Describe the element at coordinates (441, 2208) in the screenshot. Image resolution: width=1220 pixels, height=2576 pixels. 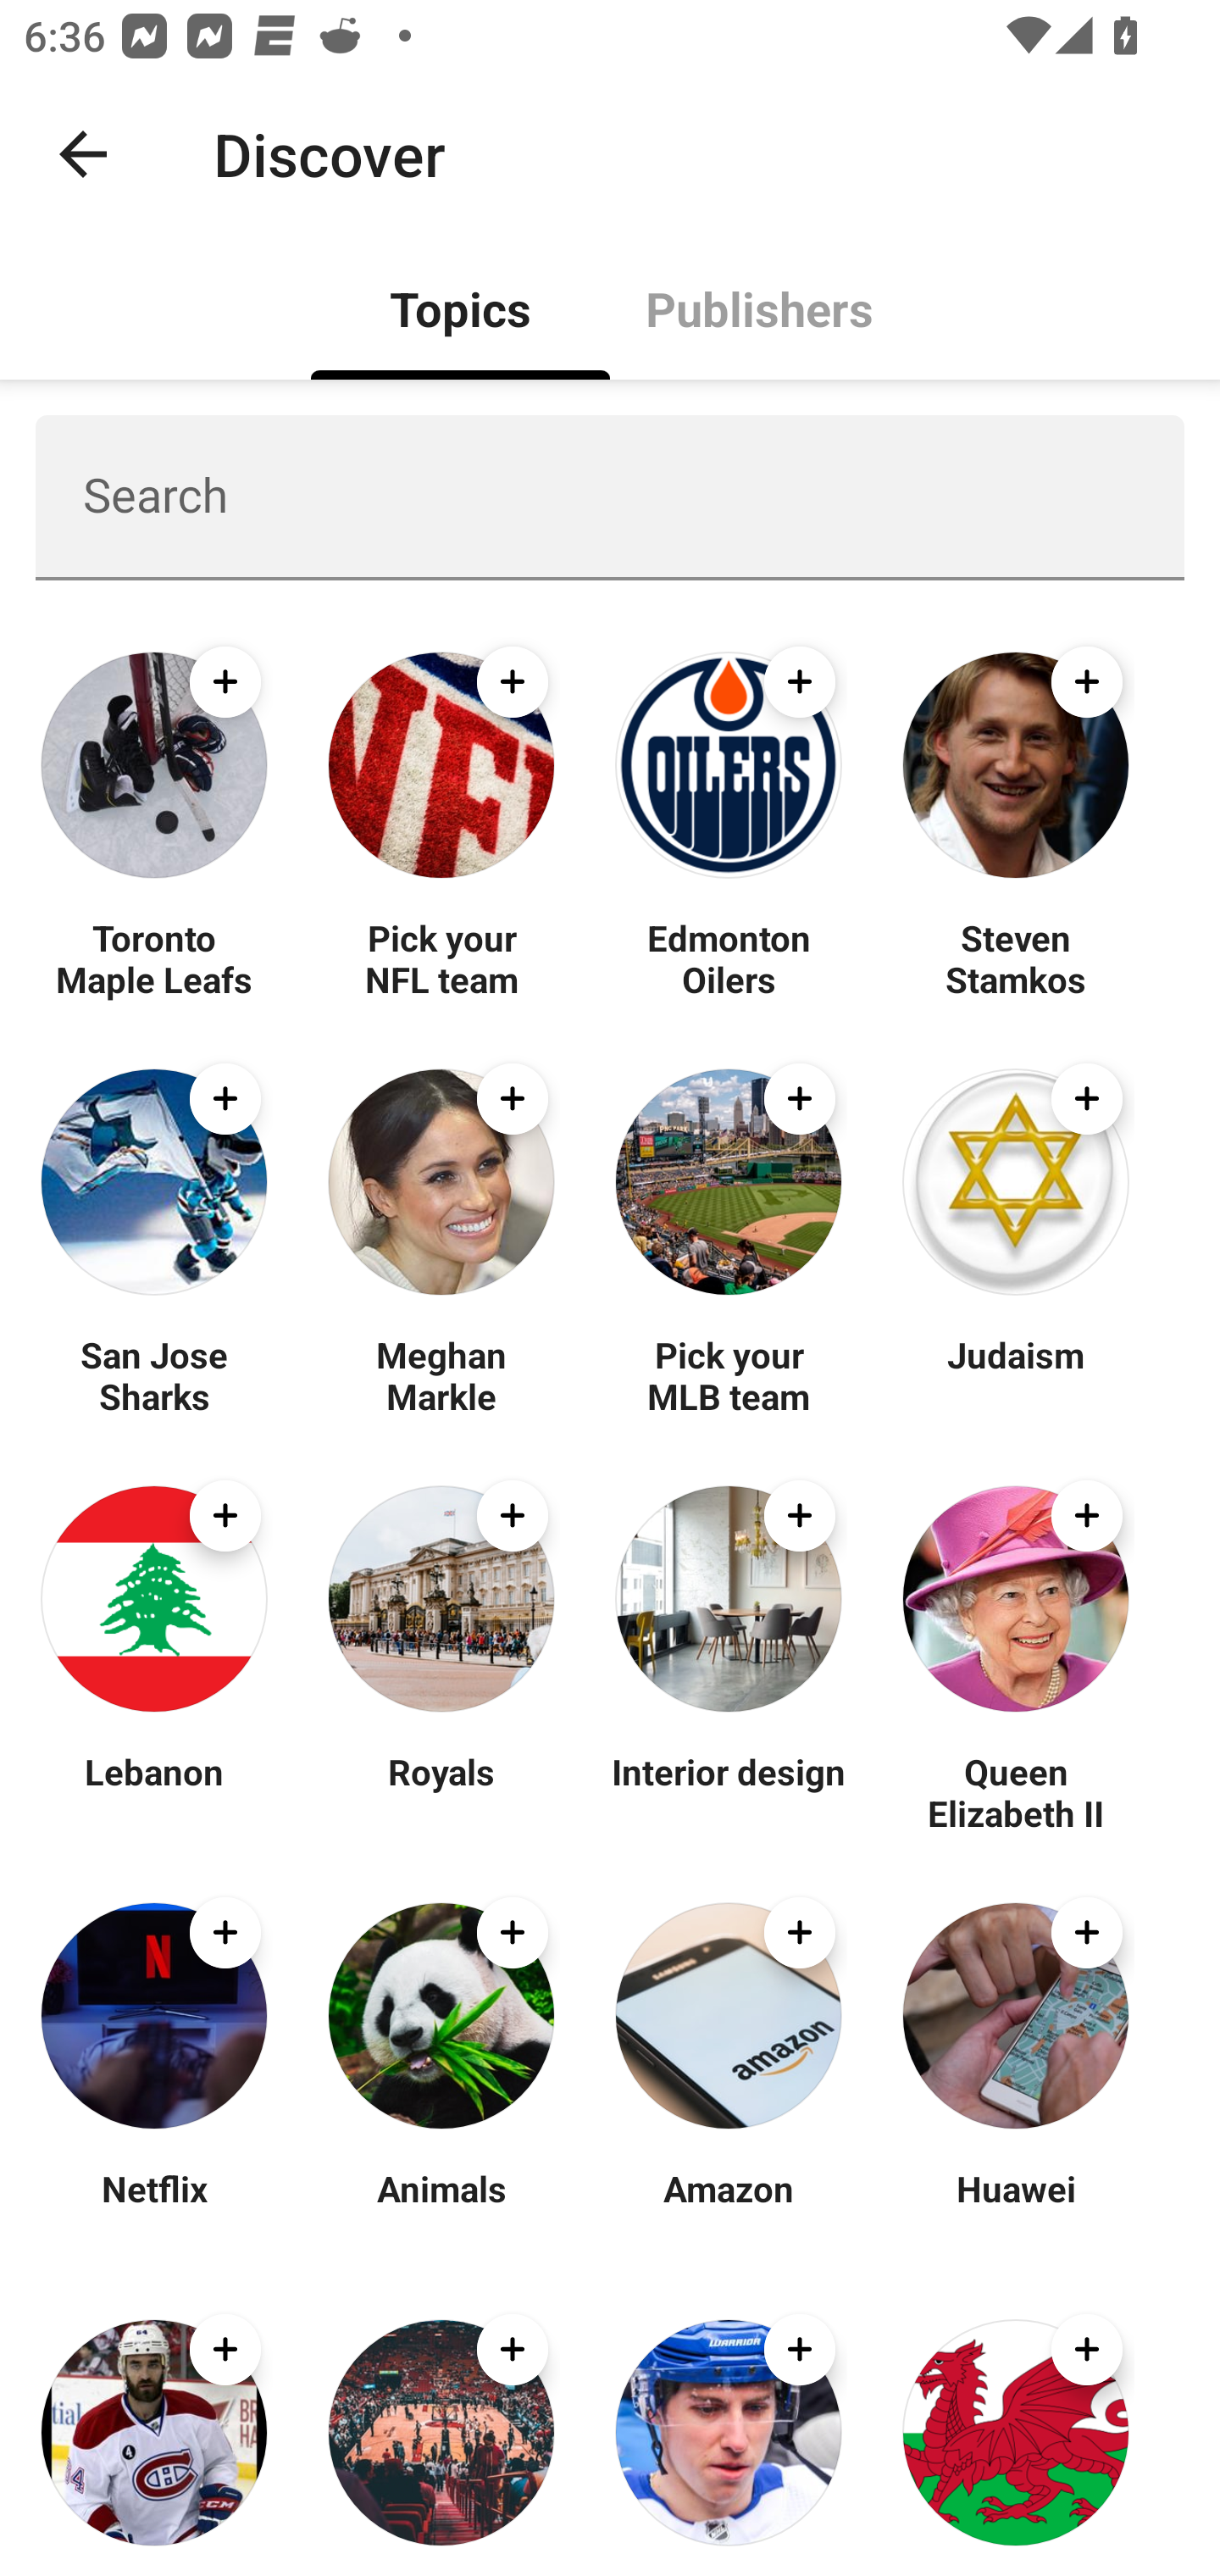
I see `Animals` at that location.